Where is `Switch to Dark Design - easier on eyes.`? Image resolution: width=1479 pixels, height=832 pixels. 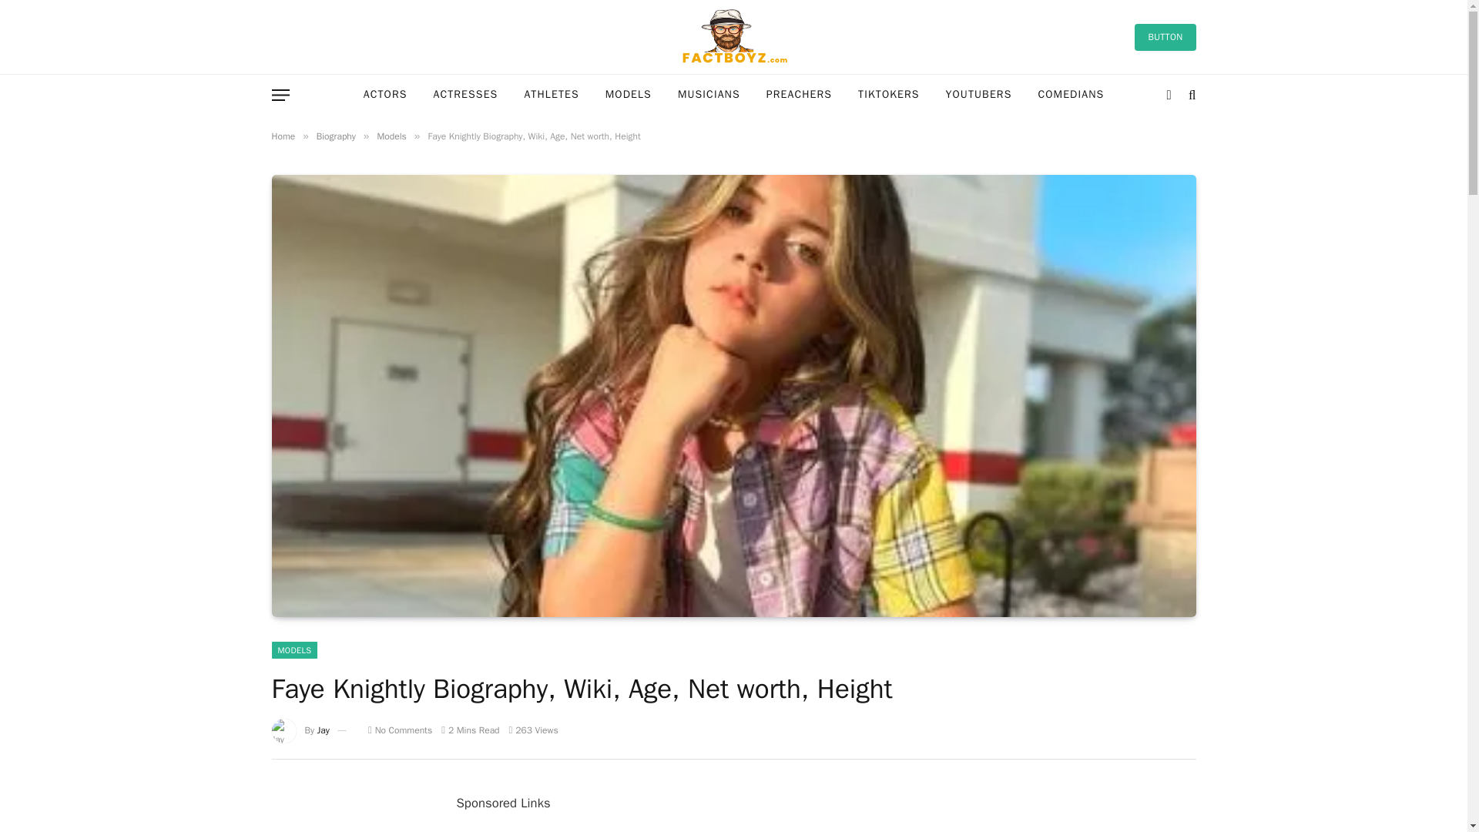
Switch to Dark Design - easier on eyes. is located at coordinates (1169, 94).